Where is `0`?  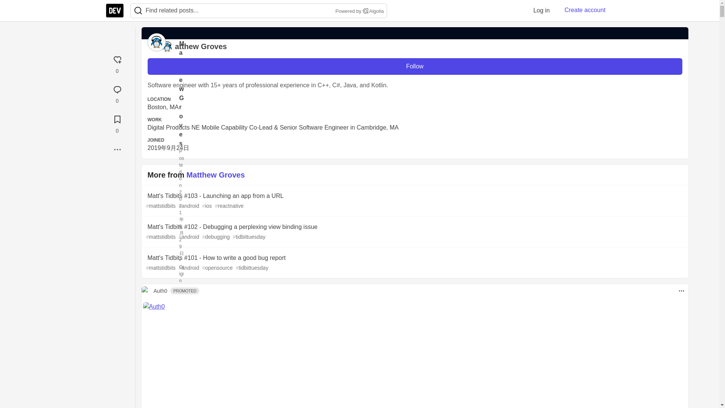 0 is located at coordinates (117, 93).